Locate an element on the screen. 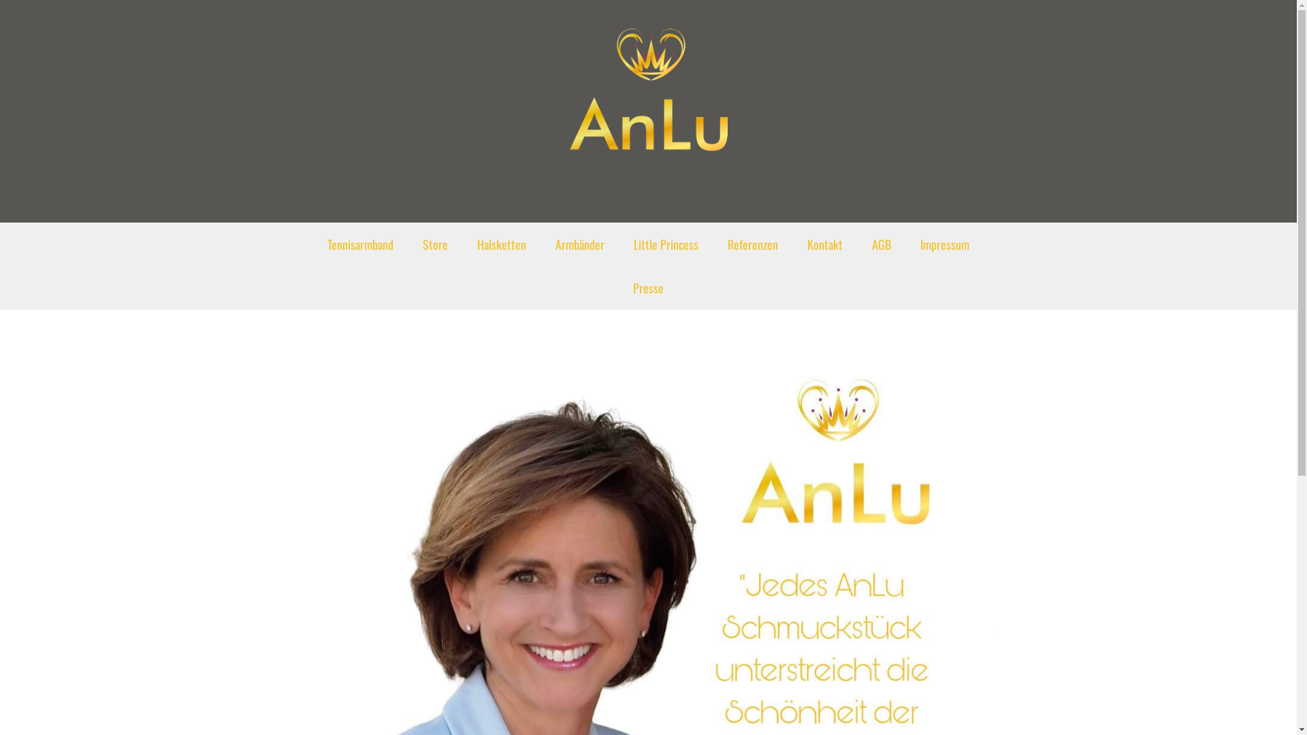  Tennisarmband is located at coordinates (361, 244).